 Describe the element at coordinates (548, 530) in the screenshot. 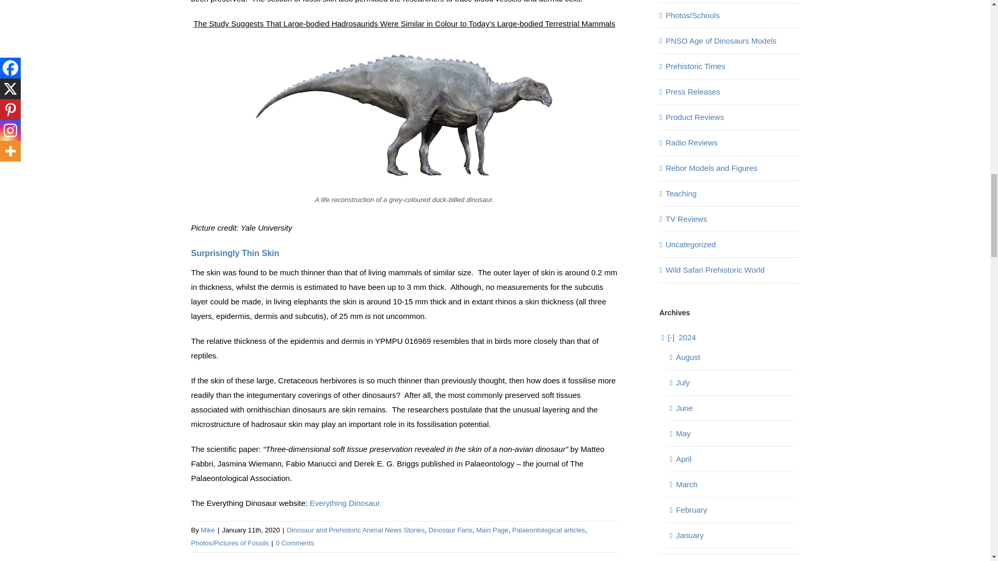

I see `Palaeontological articles` at that location.